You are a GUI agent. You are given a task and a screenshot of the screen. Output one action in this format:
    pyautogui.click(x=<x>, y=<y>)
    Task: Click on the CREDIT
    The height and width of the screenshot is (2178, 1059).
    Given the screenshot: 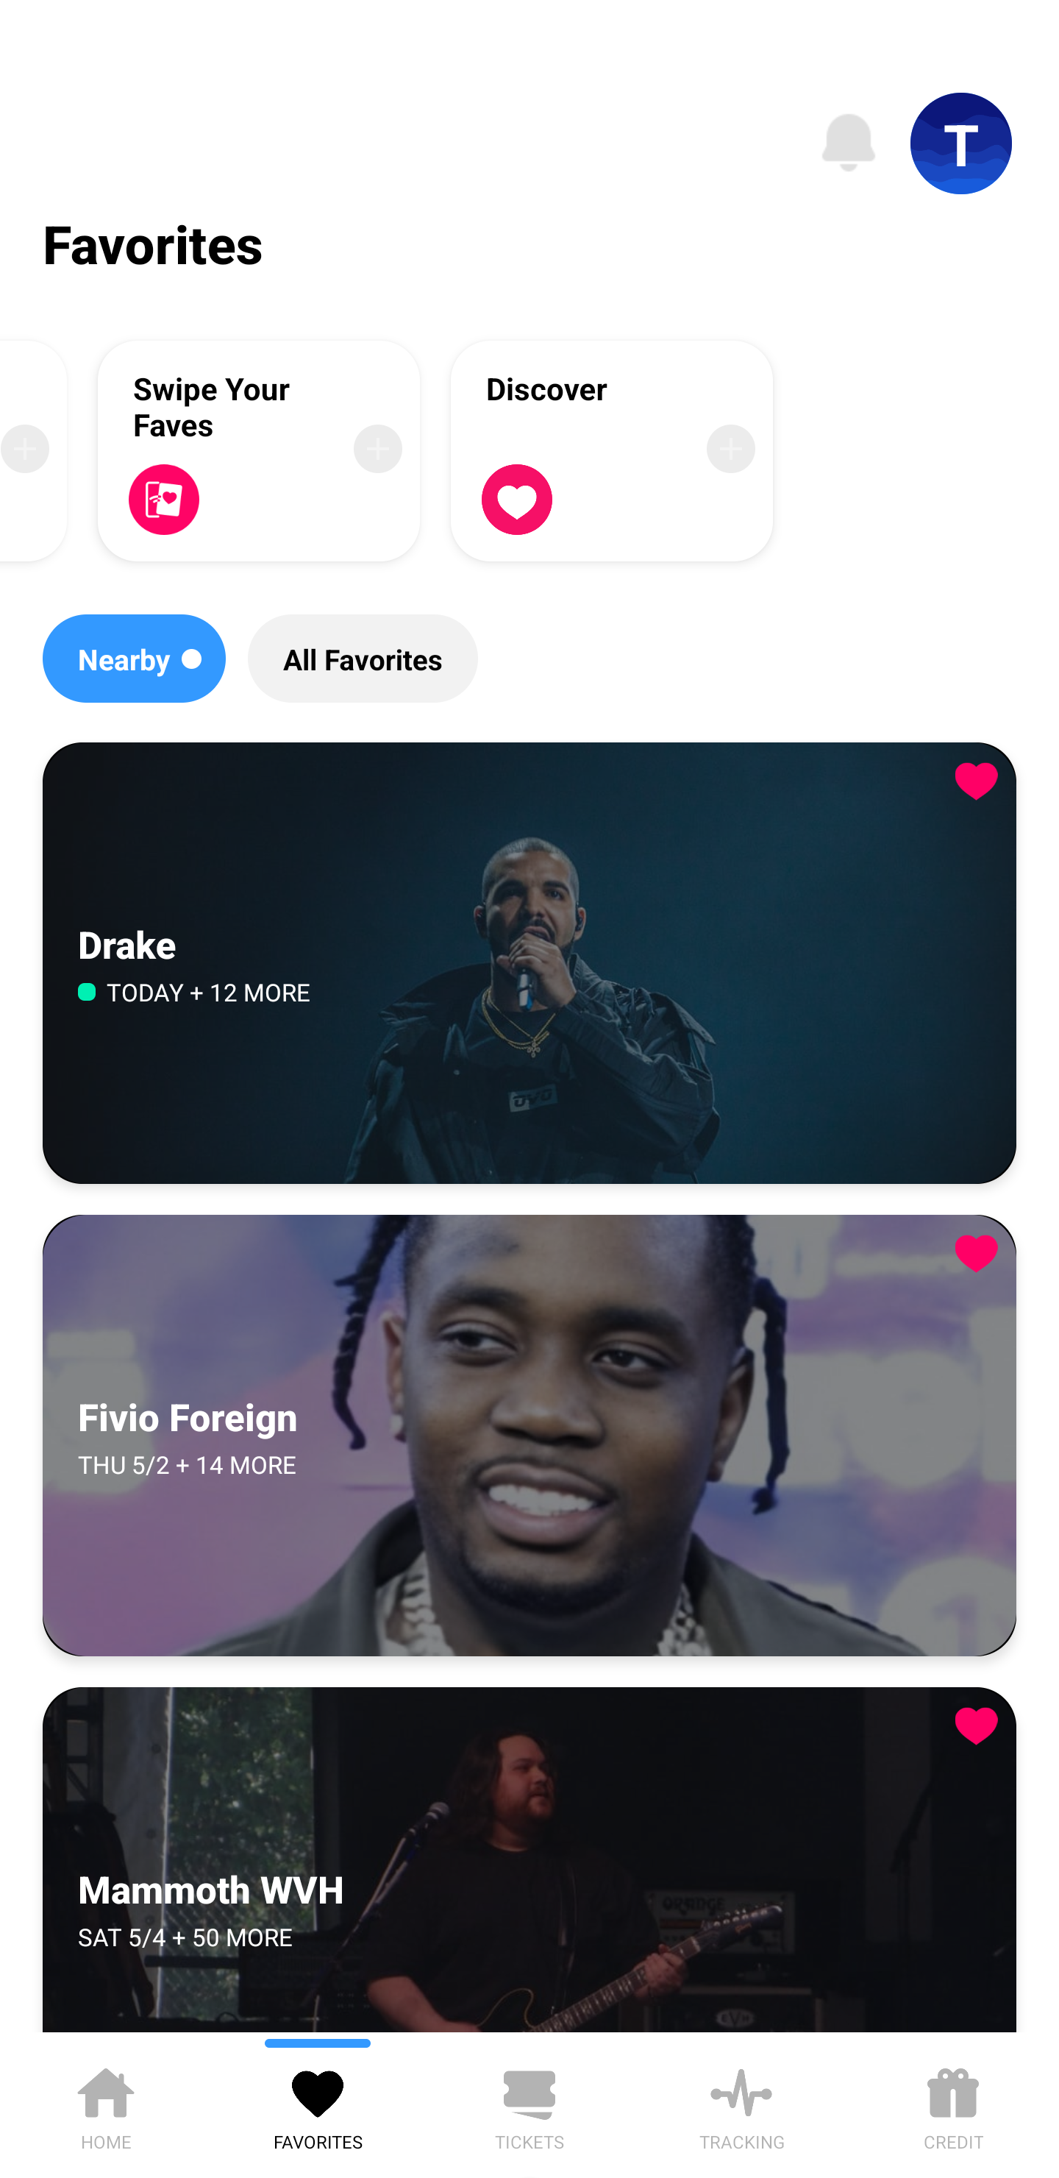 What is the action you would take?
    pyautogui.click(x=953, y=2104)
    